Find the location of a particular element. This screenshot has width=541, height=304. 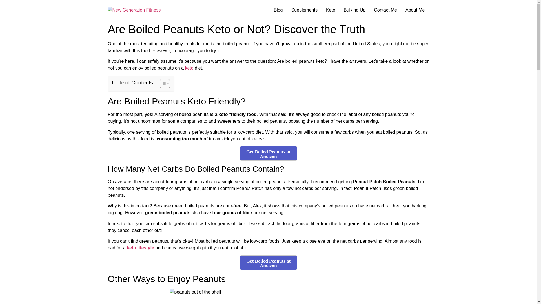

keto is located at coordinates (189, 68).